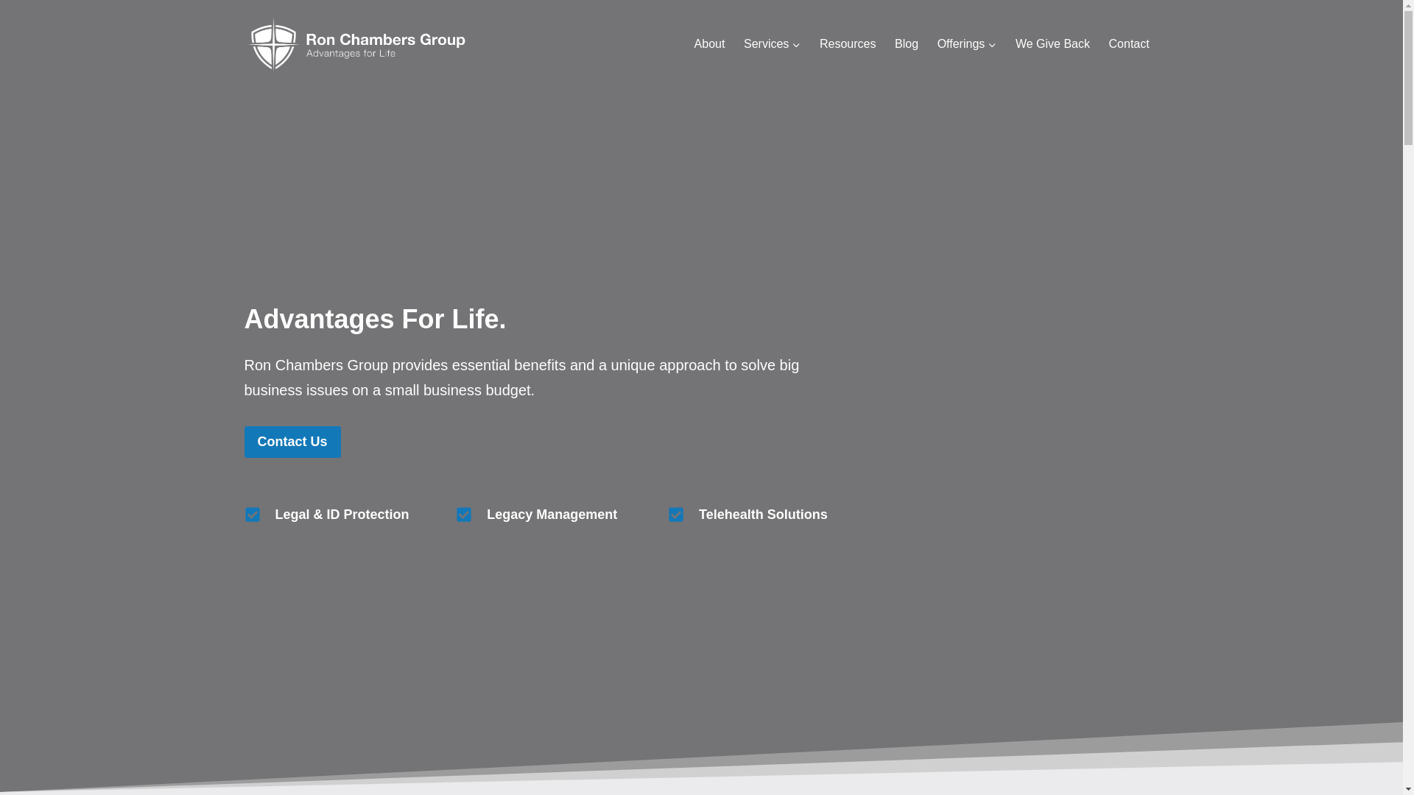  Describe the element at coordinates (1130, 44) in the screenshot. I see `Contact` at that location.